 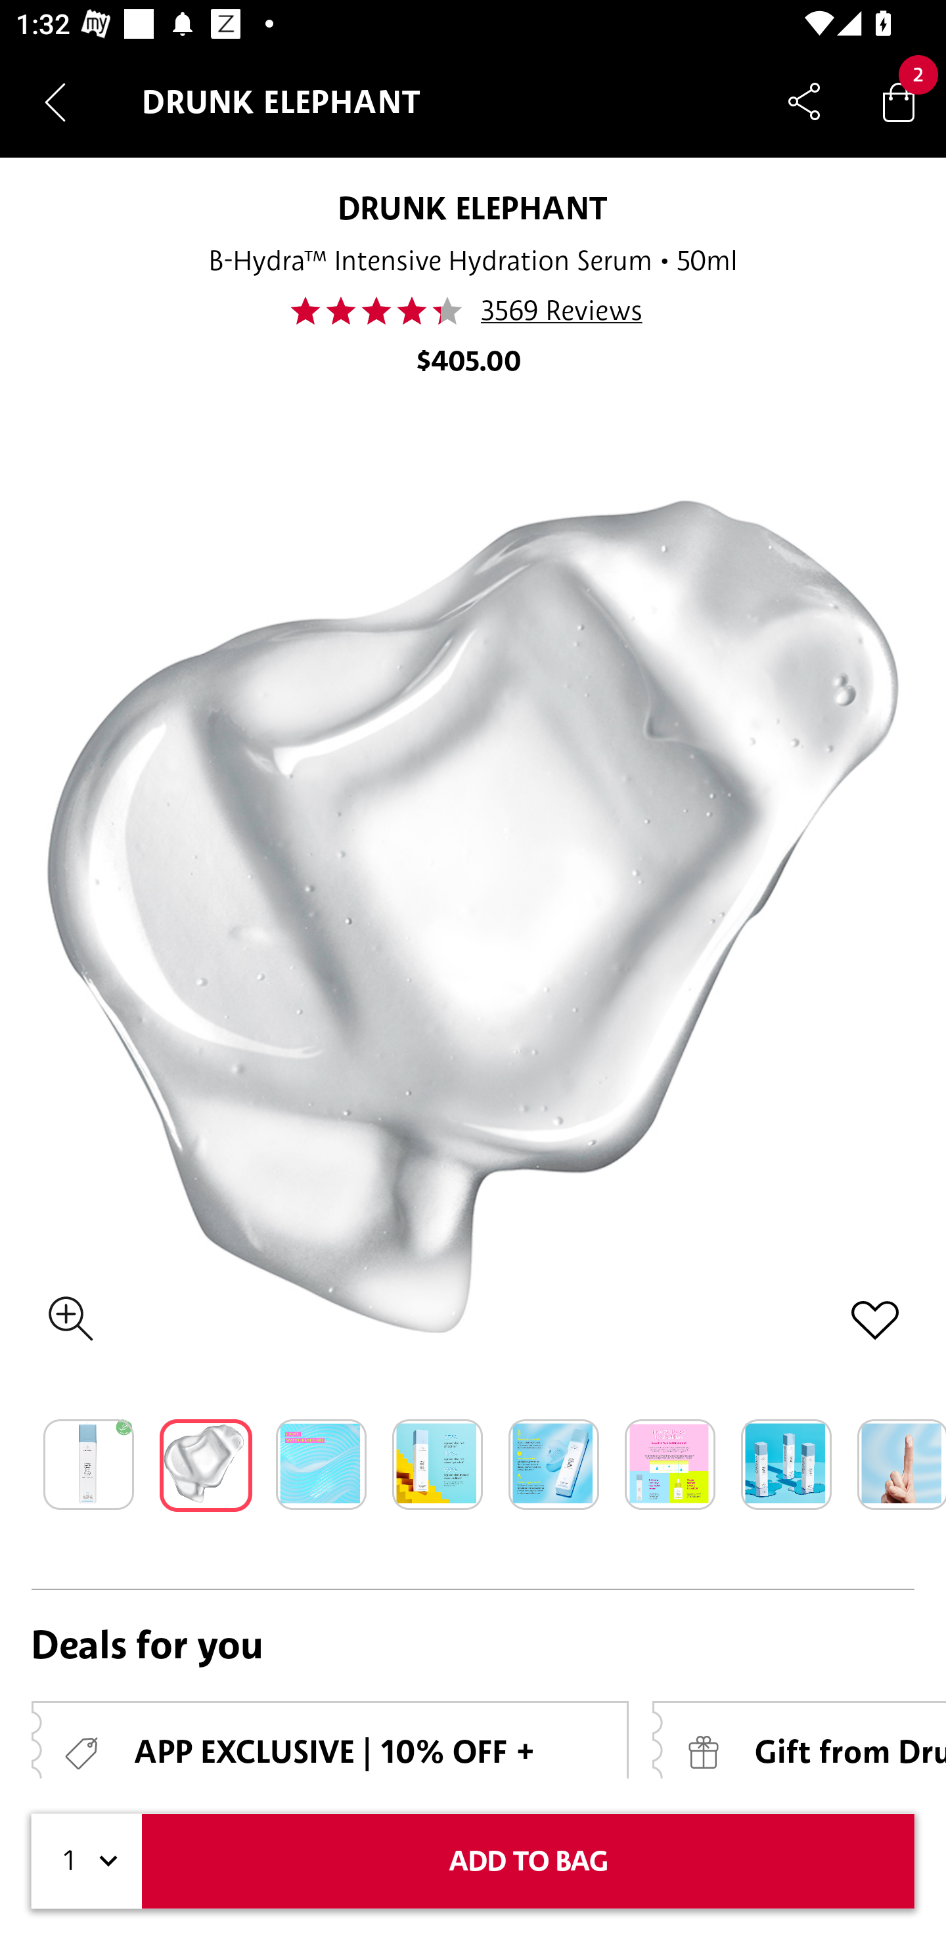 I want to click on ADD TO BAG, so click(x=528, y=1861).